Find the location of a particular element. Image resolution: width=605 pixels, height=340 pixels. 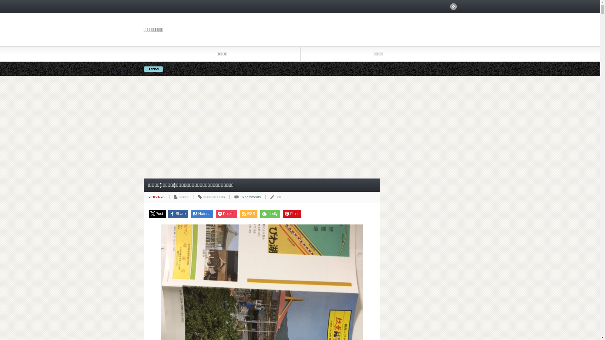

Share is located at coordinates (178, 214).